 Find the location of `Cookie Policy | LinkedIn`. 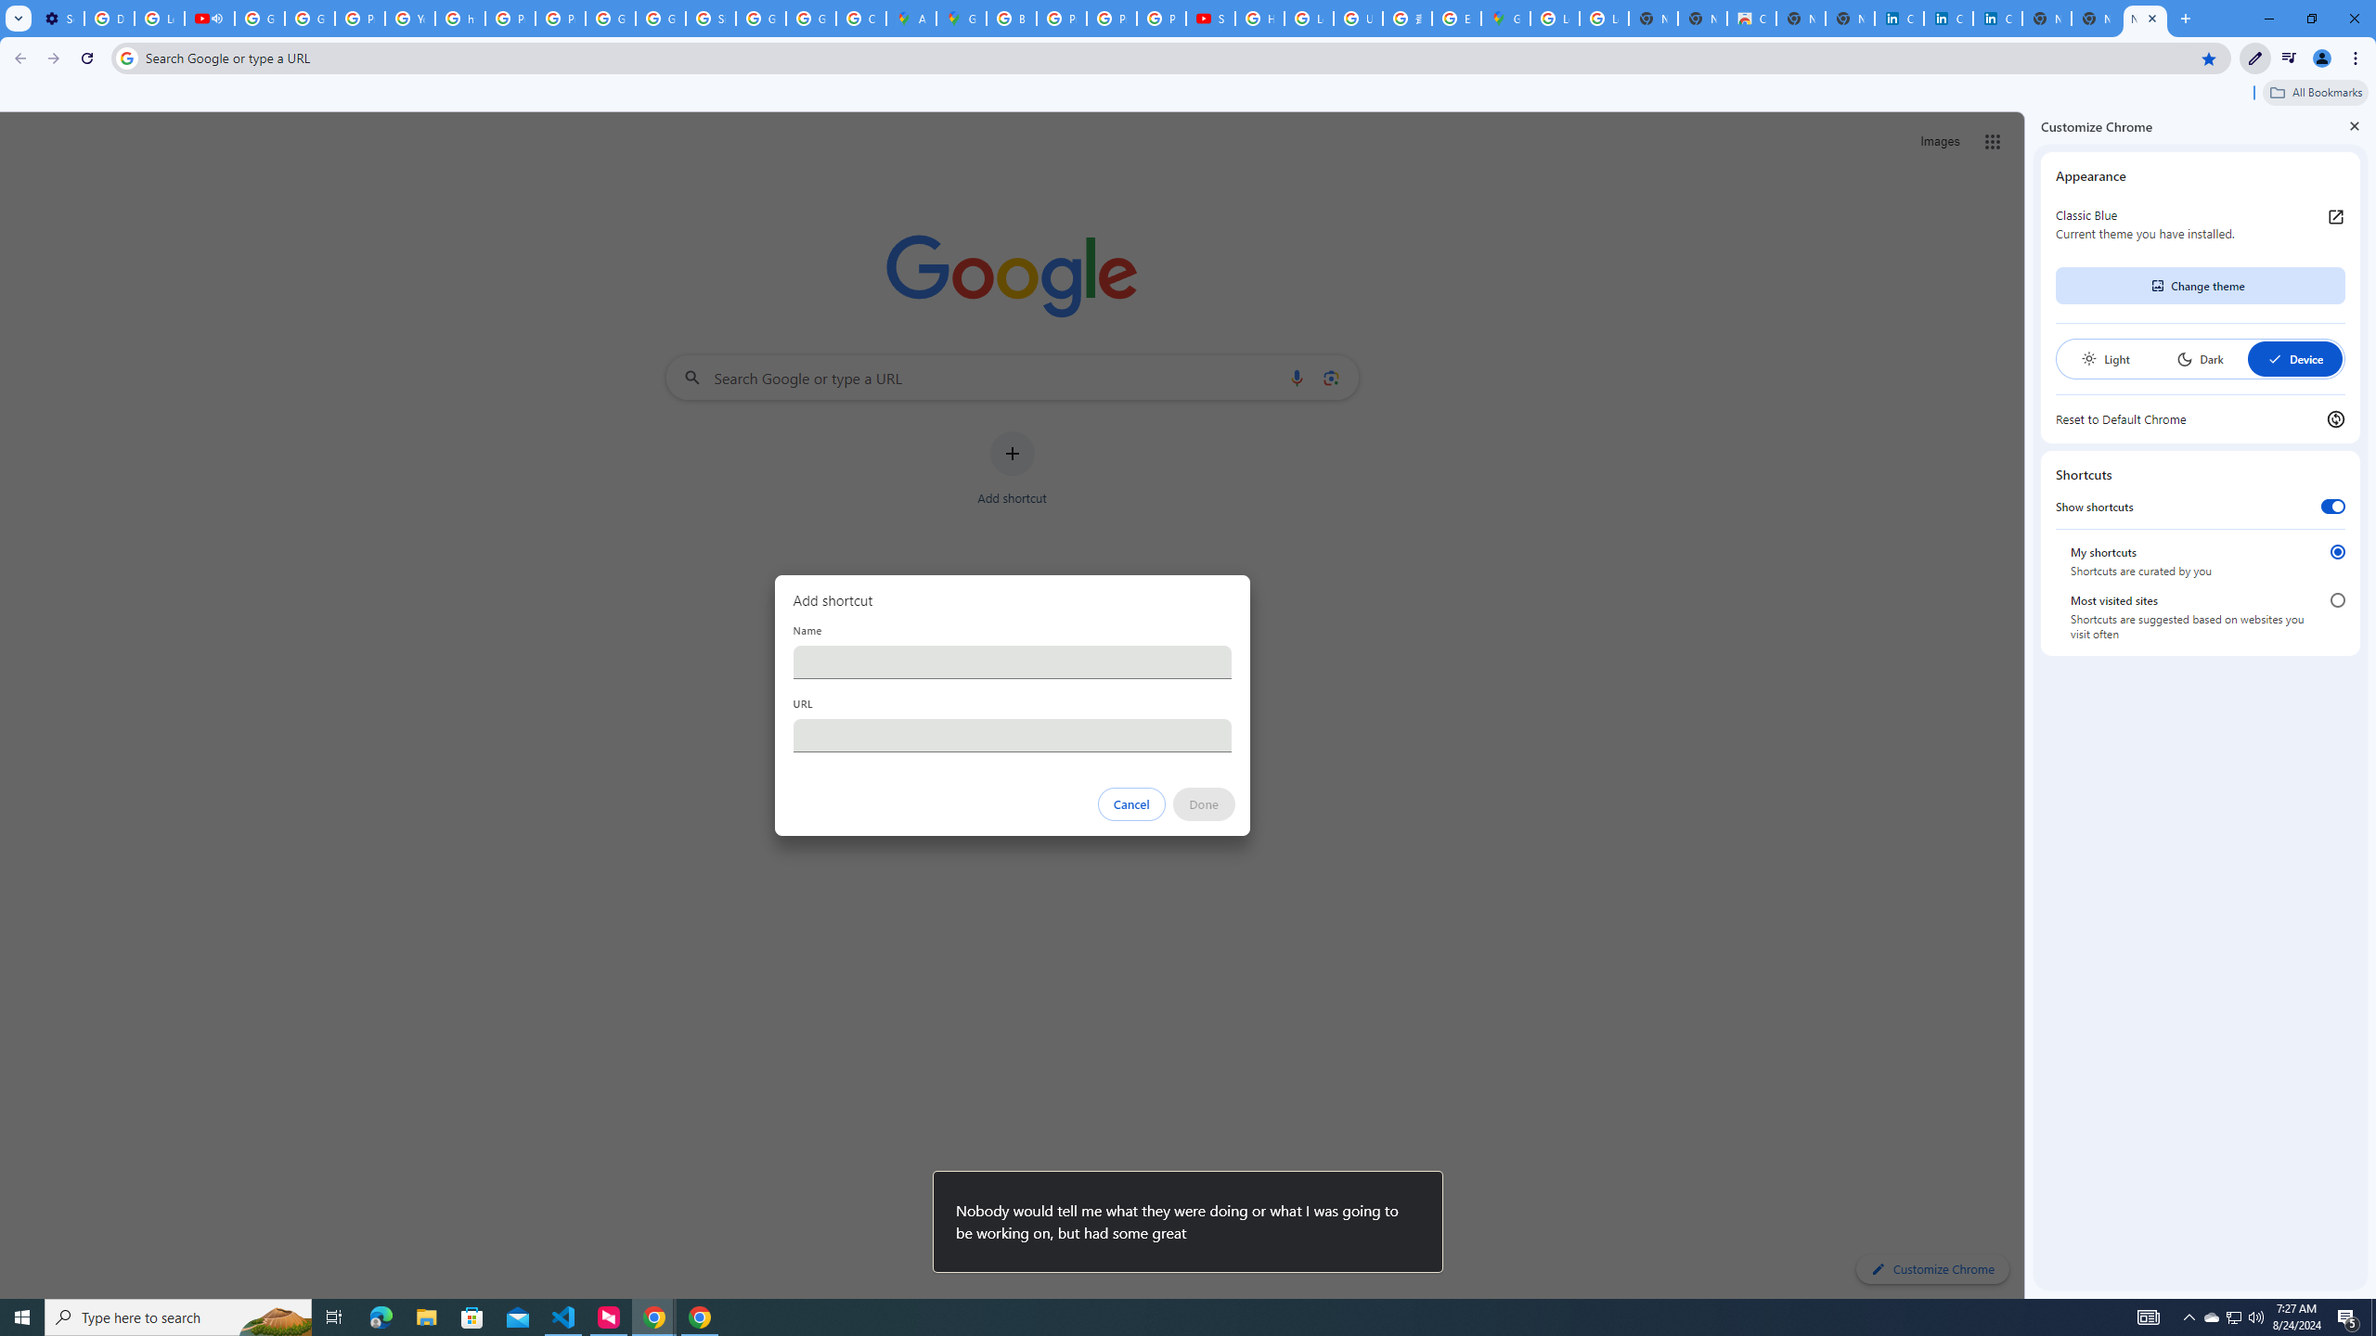

Cookie Policy | LinkedIn is located at coordinates (1948, 19).